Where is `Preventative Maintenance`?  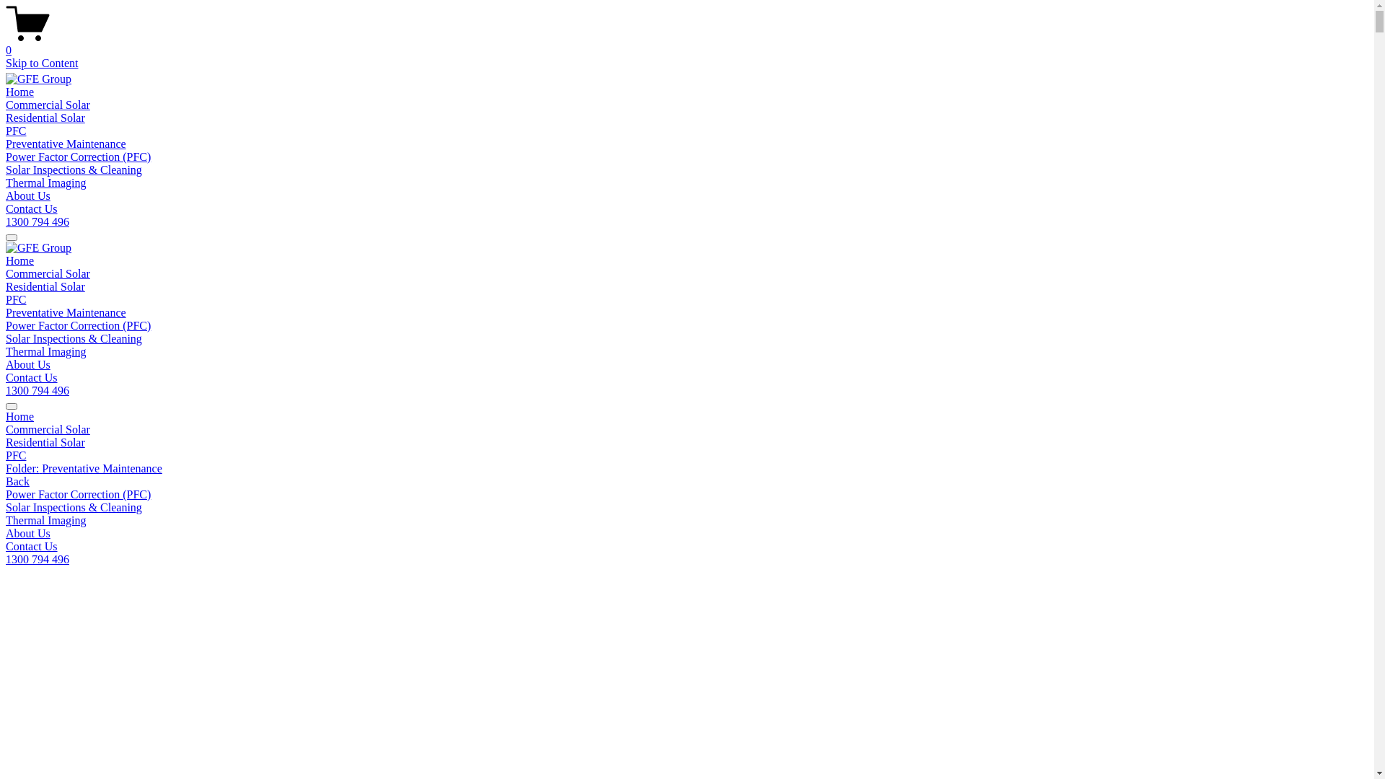
Preventative Maintenance is located at coordinates (66, 313).